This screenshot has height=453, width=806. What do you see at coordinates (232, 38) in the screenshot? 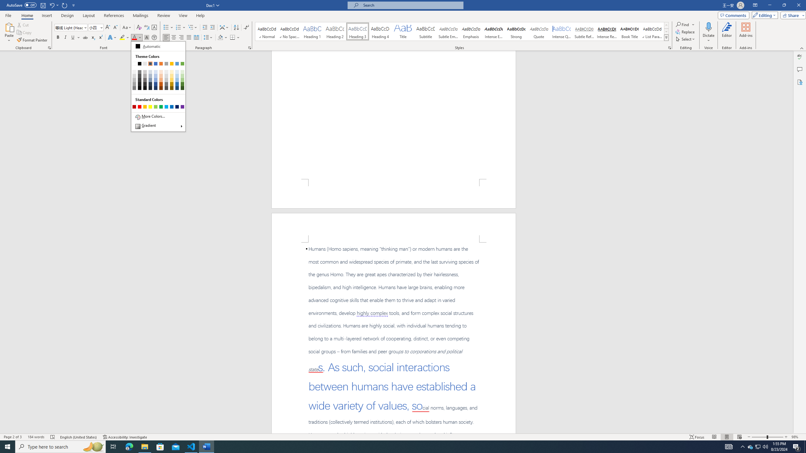
I see `Borders` at bounding box center [232, 38].